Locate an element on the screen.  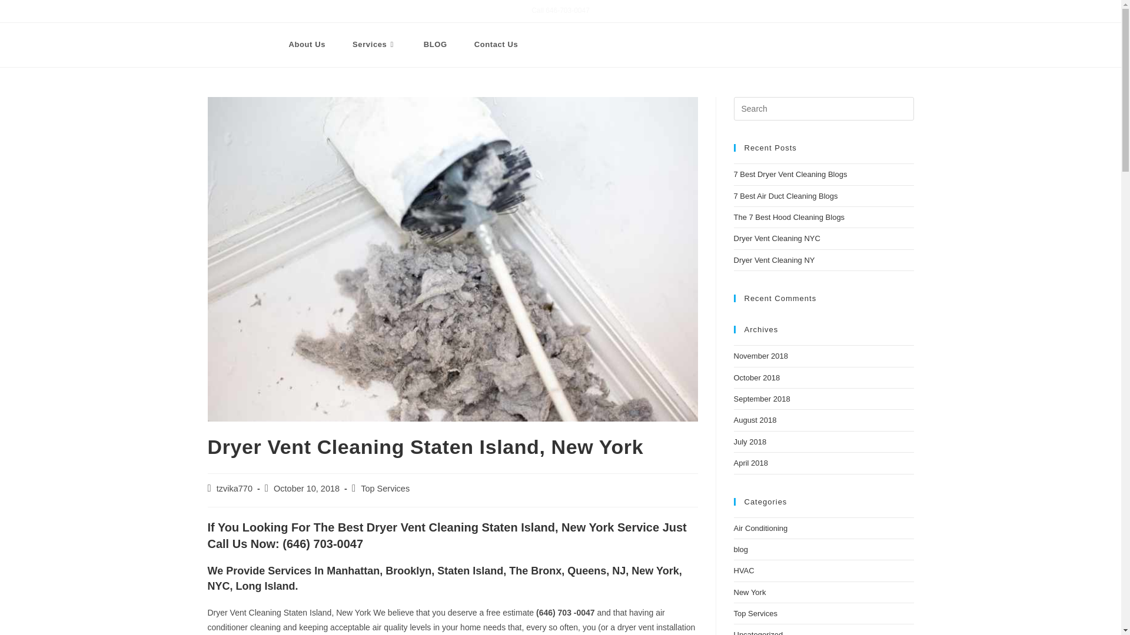
7 Best Air Duct Cleaning Blogs is located at coordinates (785, 196).